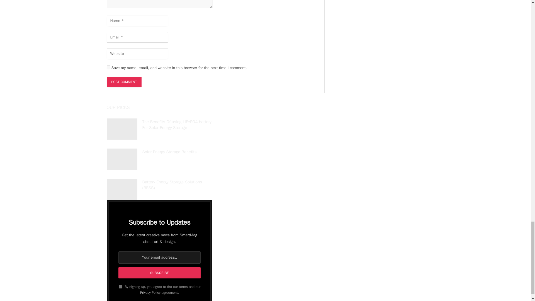  I want to click on Subscribe, so click(159, 273).